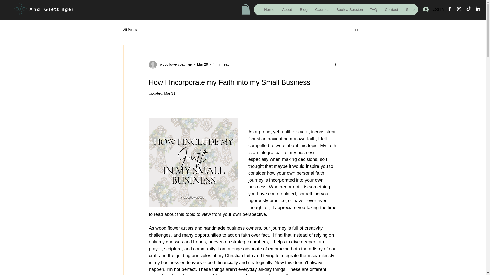 The image size is (490, 275). What do you see at coordinates (373, 10) in the screenshot?
I see `FAQ` at bounding box center [373, 10].